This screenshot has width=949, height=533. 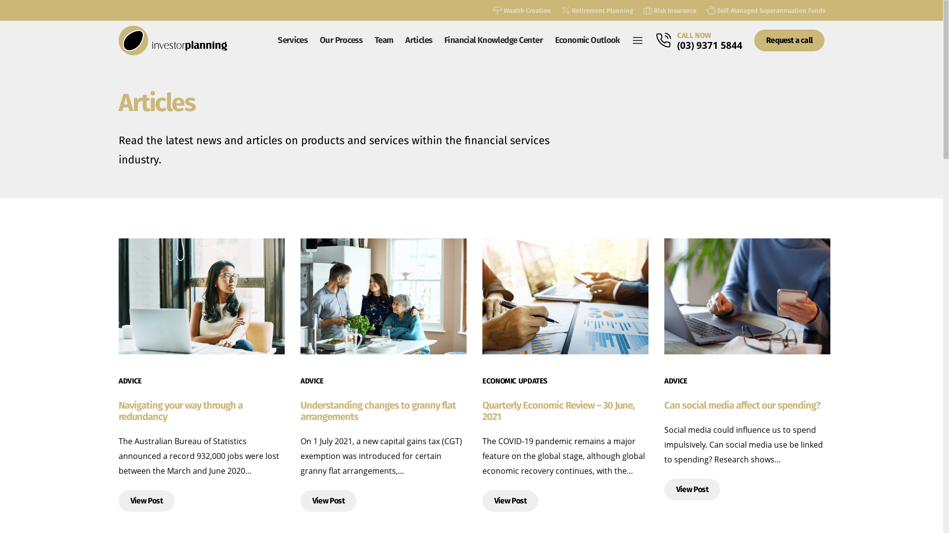 What do you see at coordinates (146, 501) in the screenshot?
I see `View Post` at bounding box center [146, 501].